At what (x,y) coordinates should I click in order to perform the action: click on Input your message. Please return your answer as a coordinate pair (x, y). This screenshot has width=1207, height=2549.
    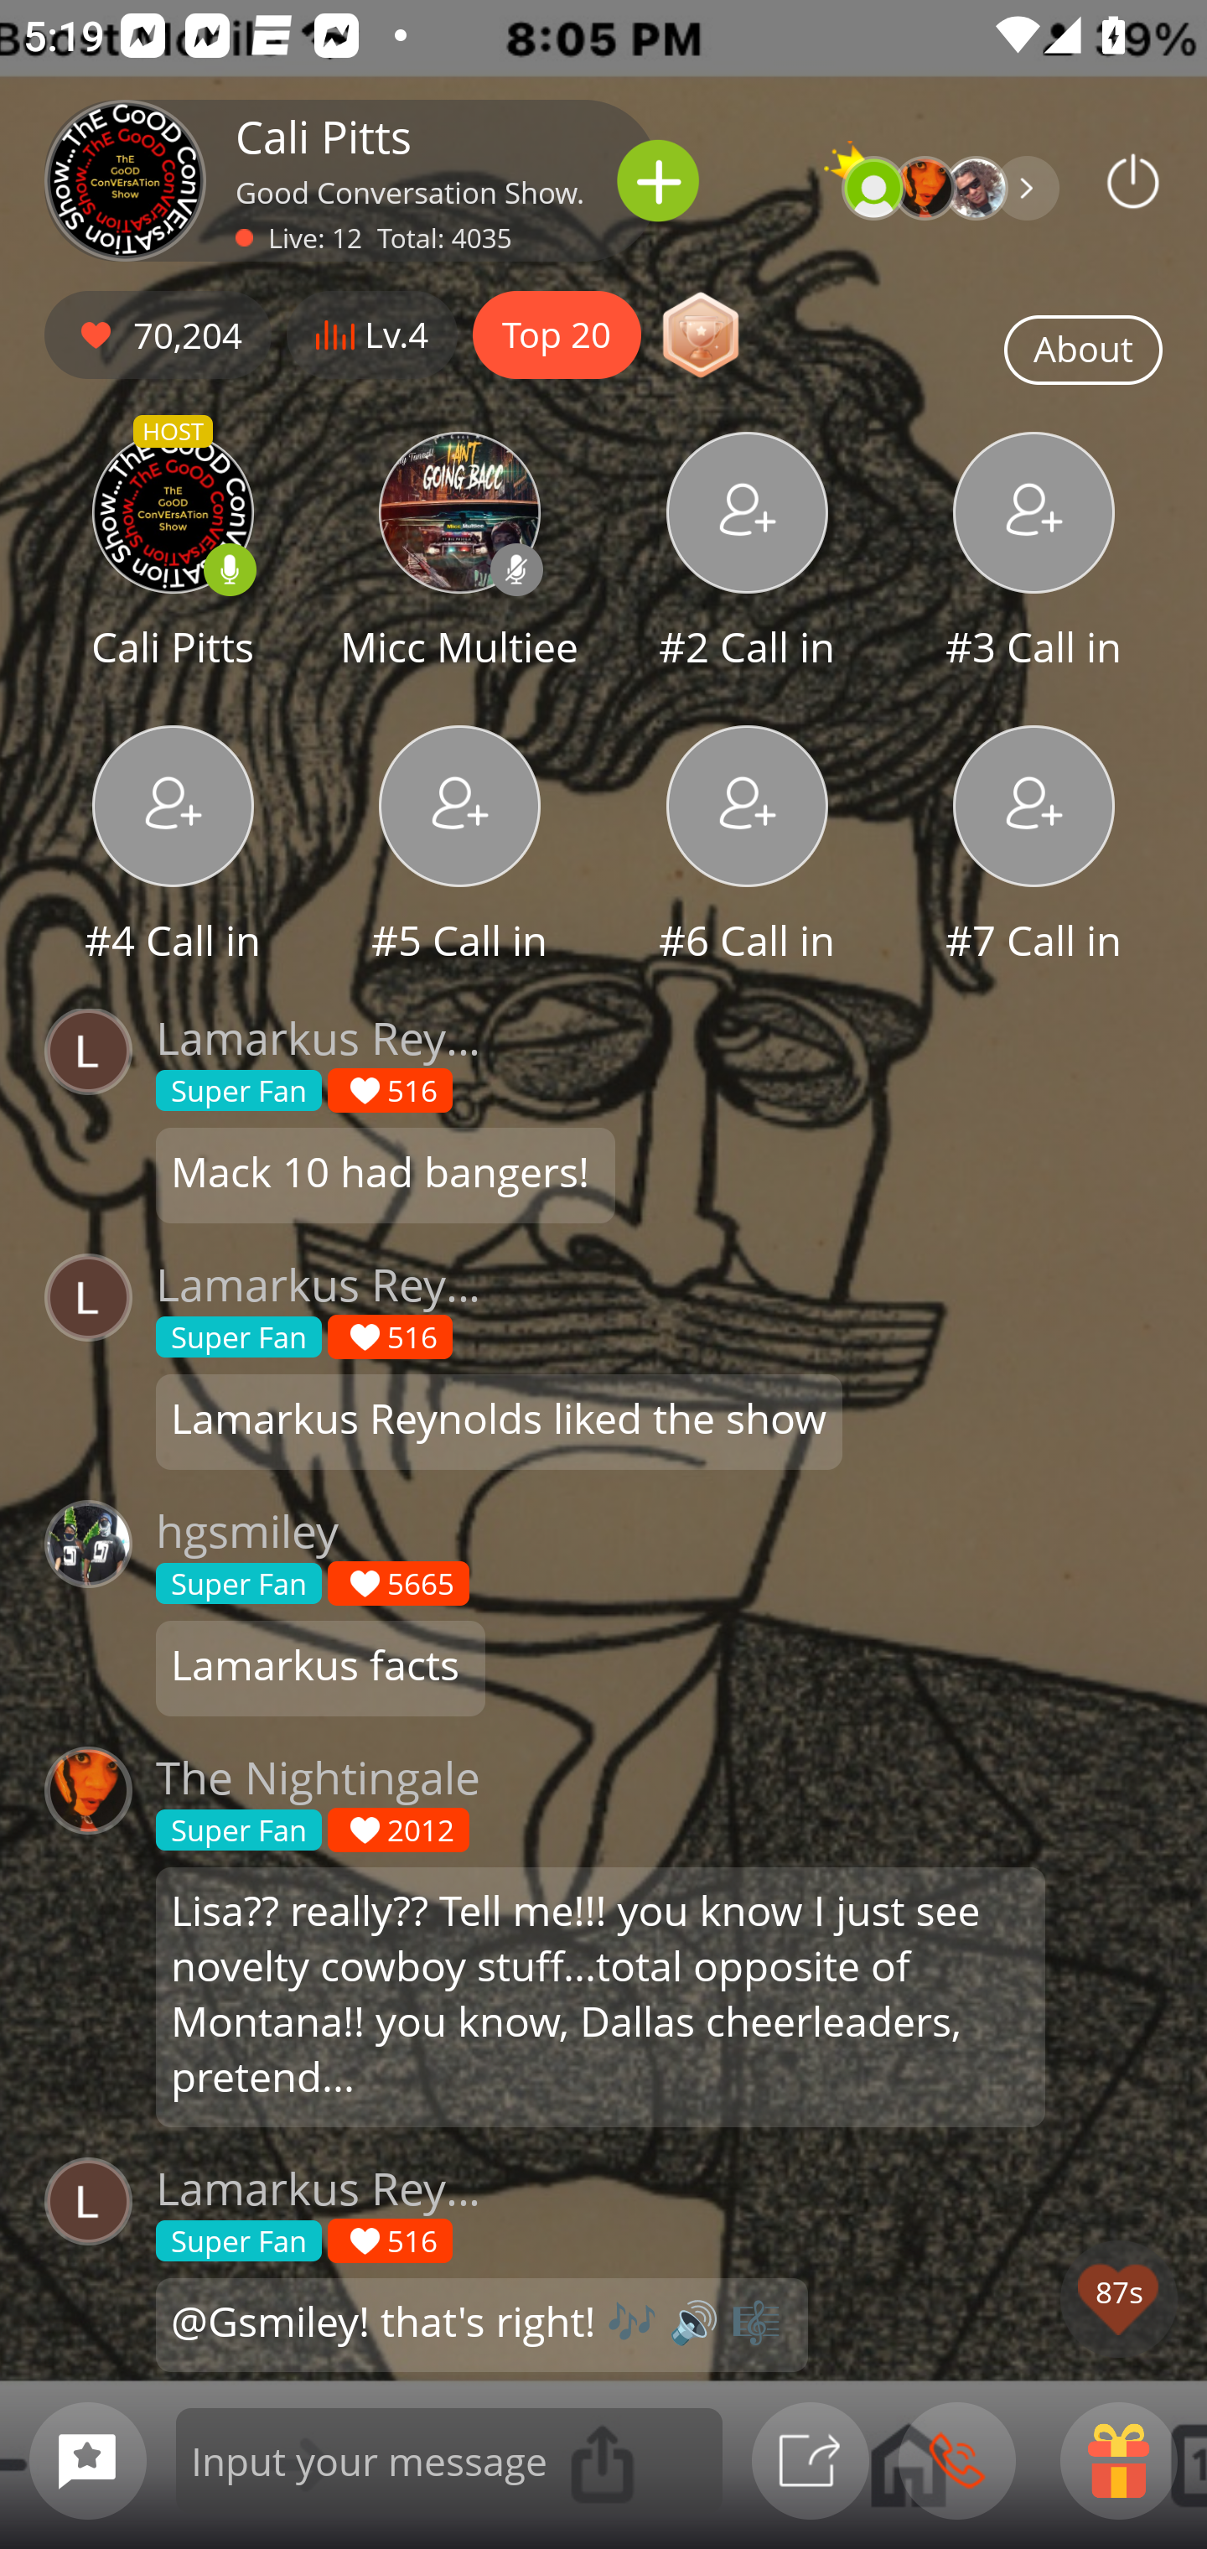
    Looking at the image, I should click on (449, 2460).